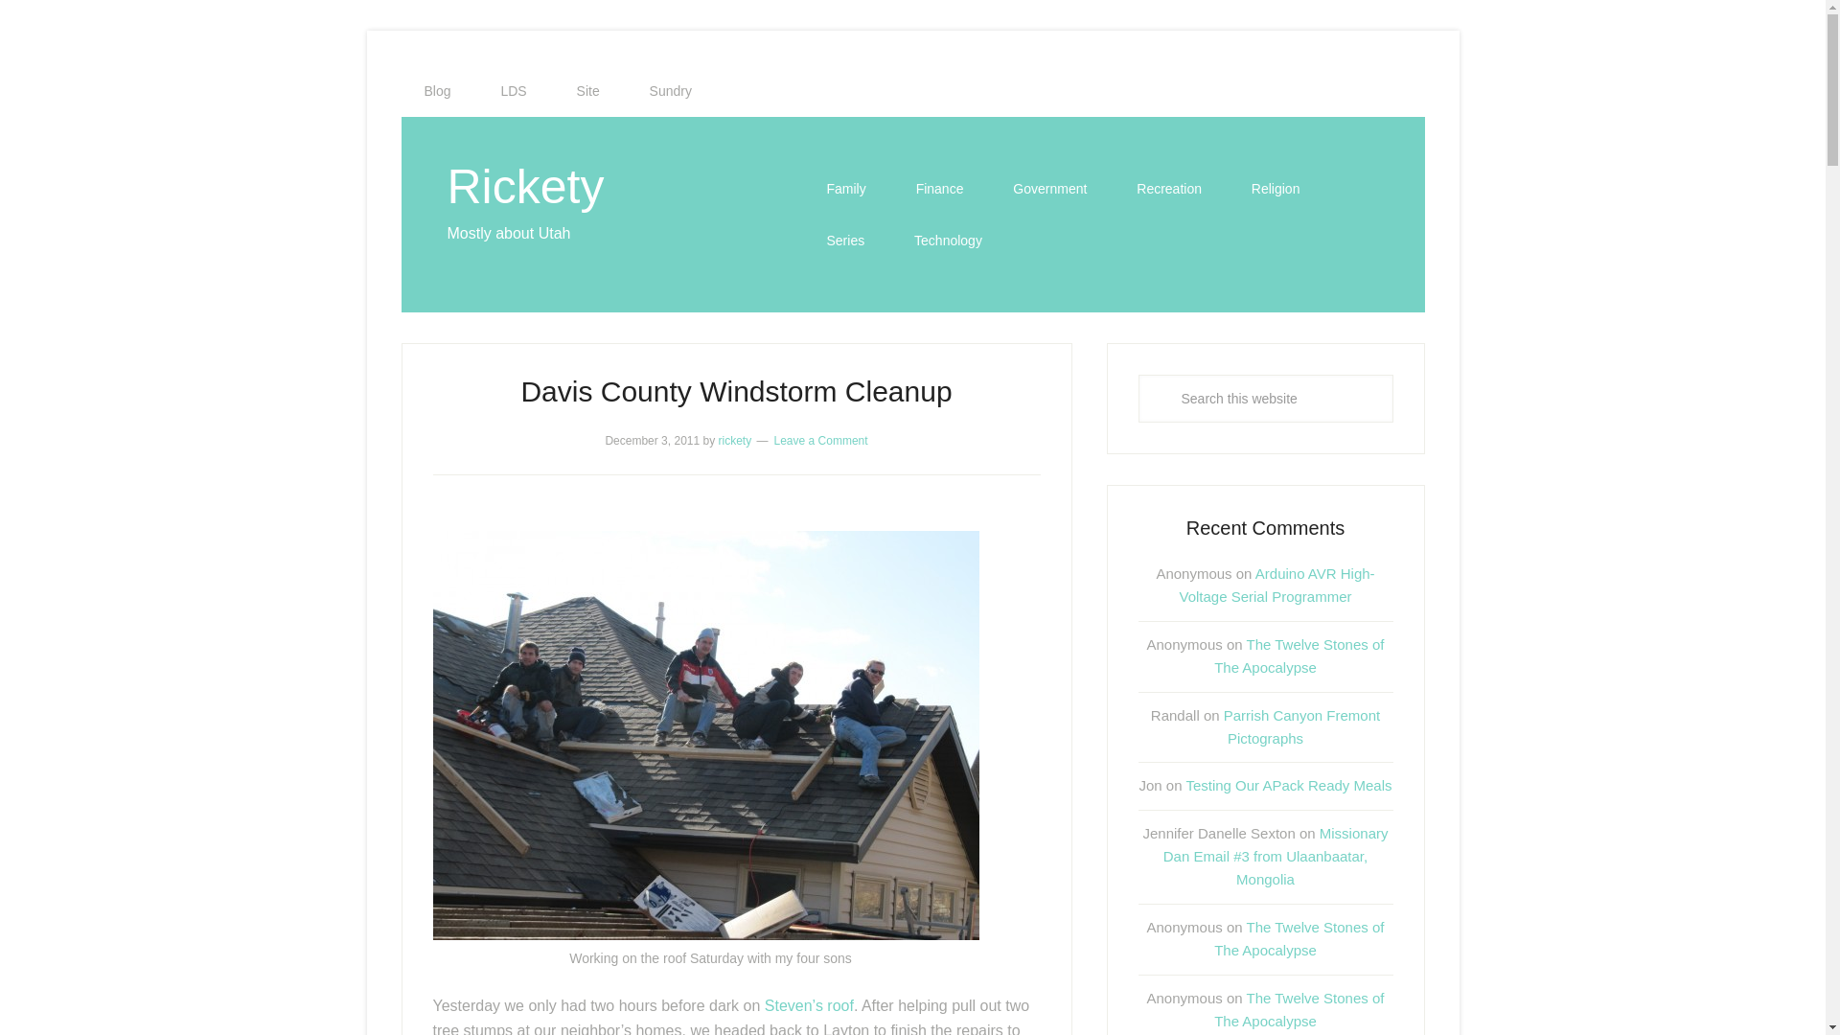  I want to click on Rickety, so click(525, 186).